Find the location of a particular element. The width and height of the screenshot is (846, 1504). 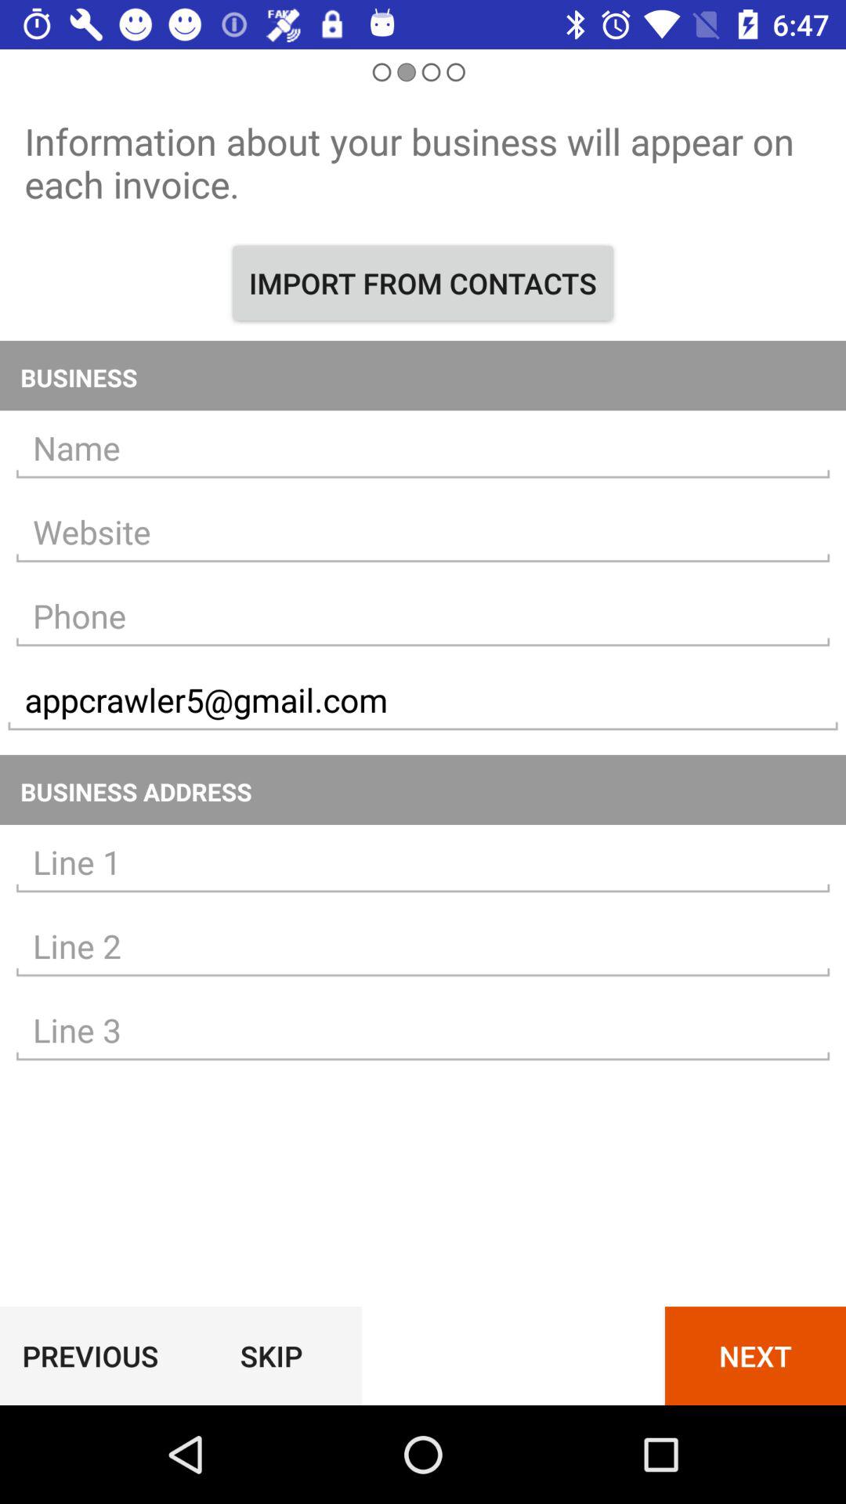

click icon next to the skip item is located at coordinates (755, 1355).